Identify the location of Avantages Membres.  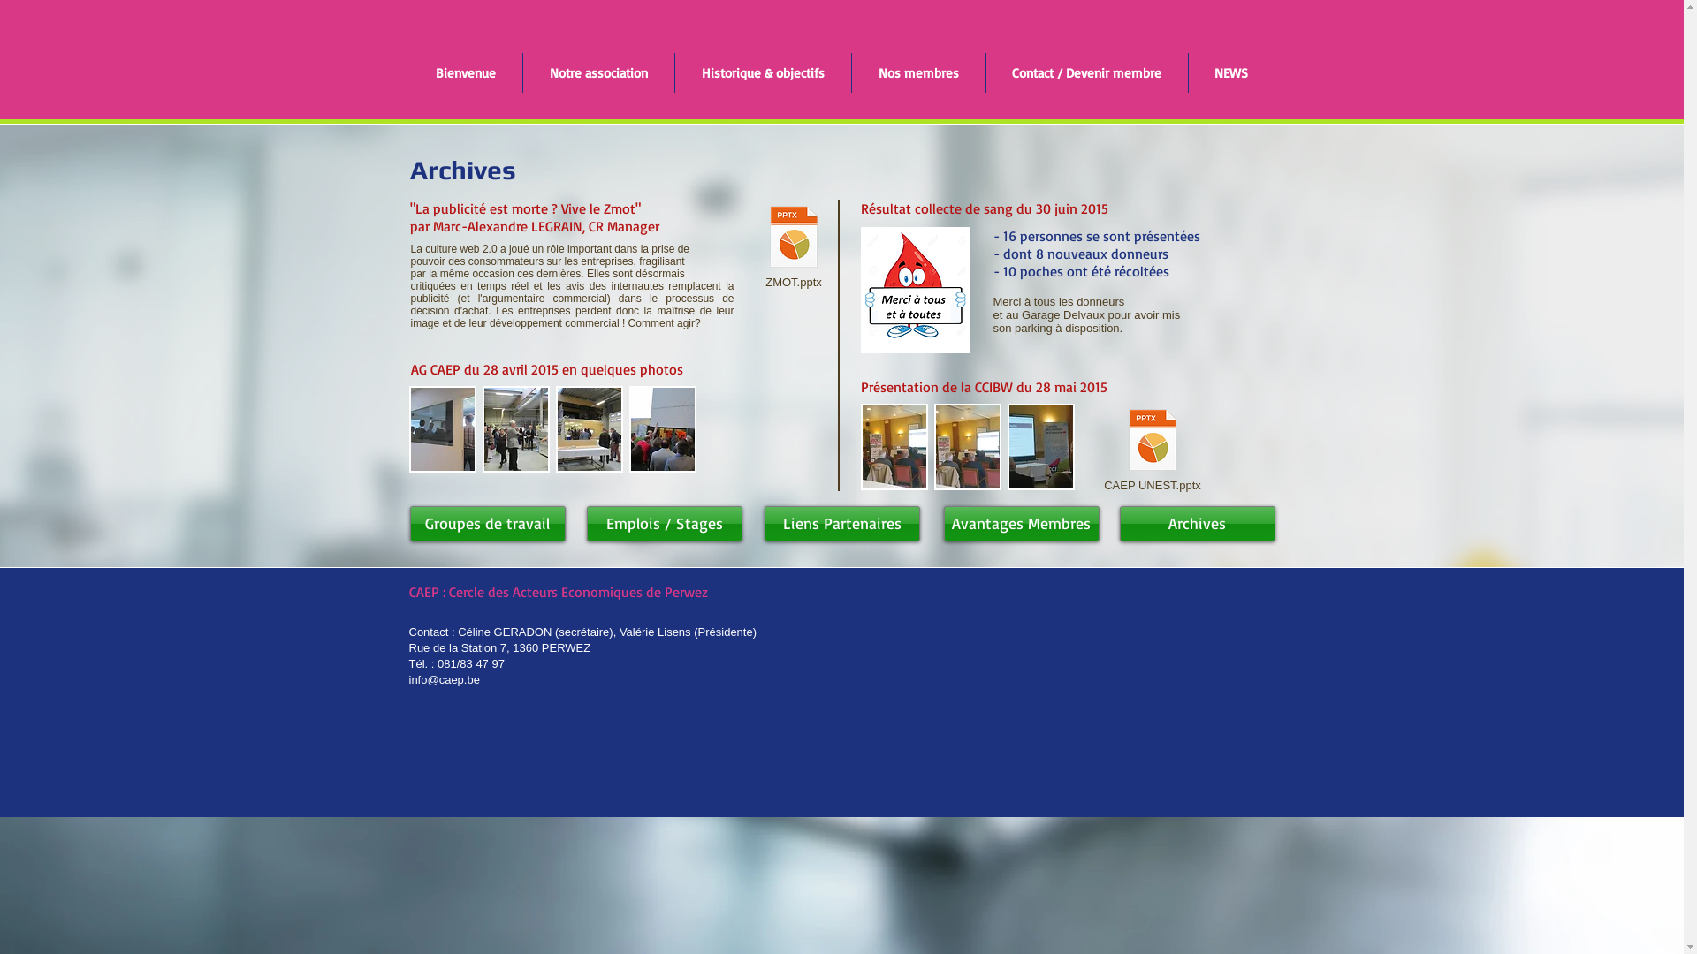
(1022, 523).